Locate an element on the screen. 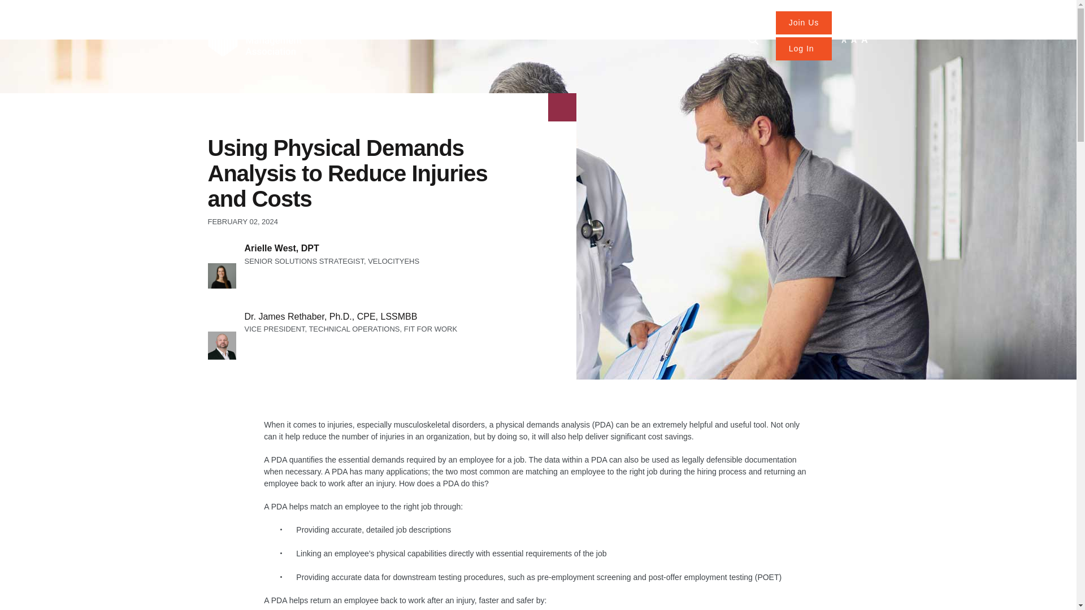 The height and width of the screenshot is (610, 1085). About is located at coordinates (721, 34).